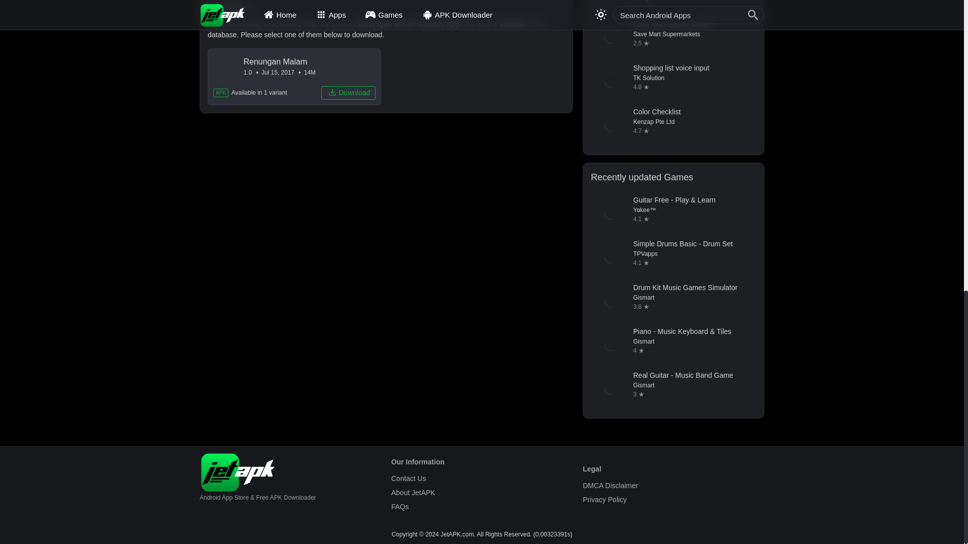 The width and height of the screenshot is (968, 544). Describe the element at coordinates (673, 36) in the screenshot. I see `Save Mart Supermarkets 4.8.3 Android APK` at that location.